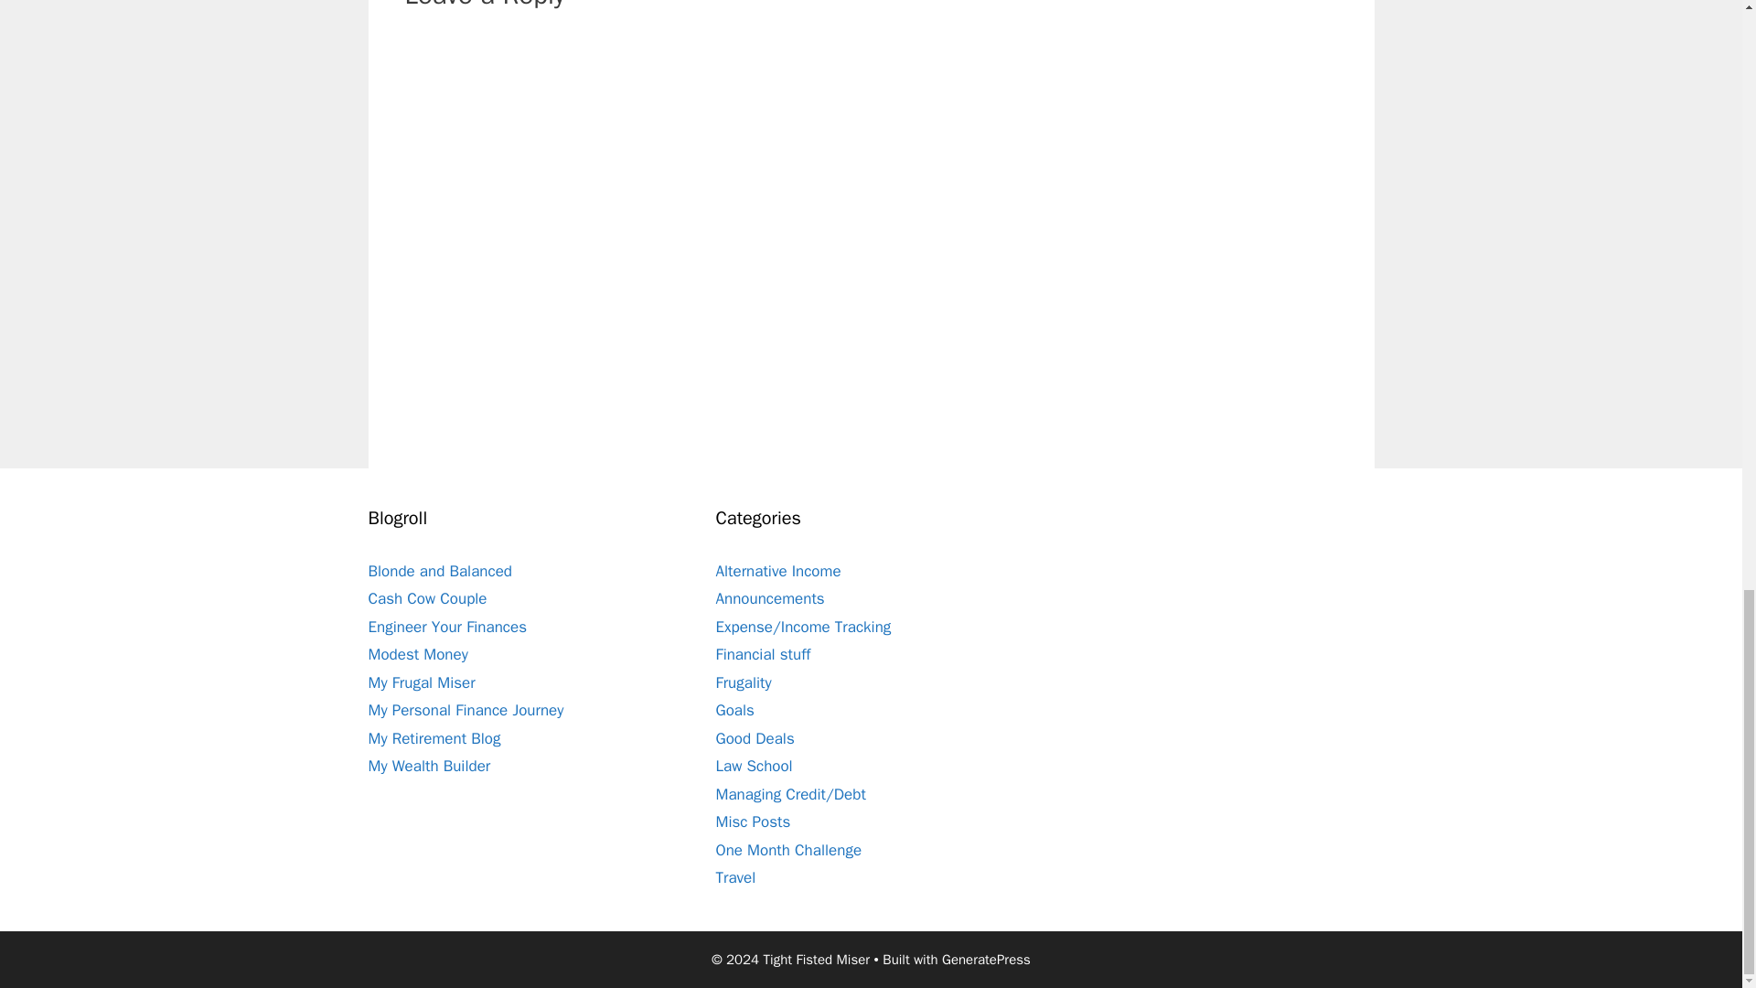 This screenshot has height=988, width=1756. Describe the element at coordinates (446, 627) in the screenshot. I see `Engineer Your Finances` at that location.